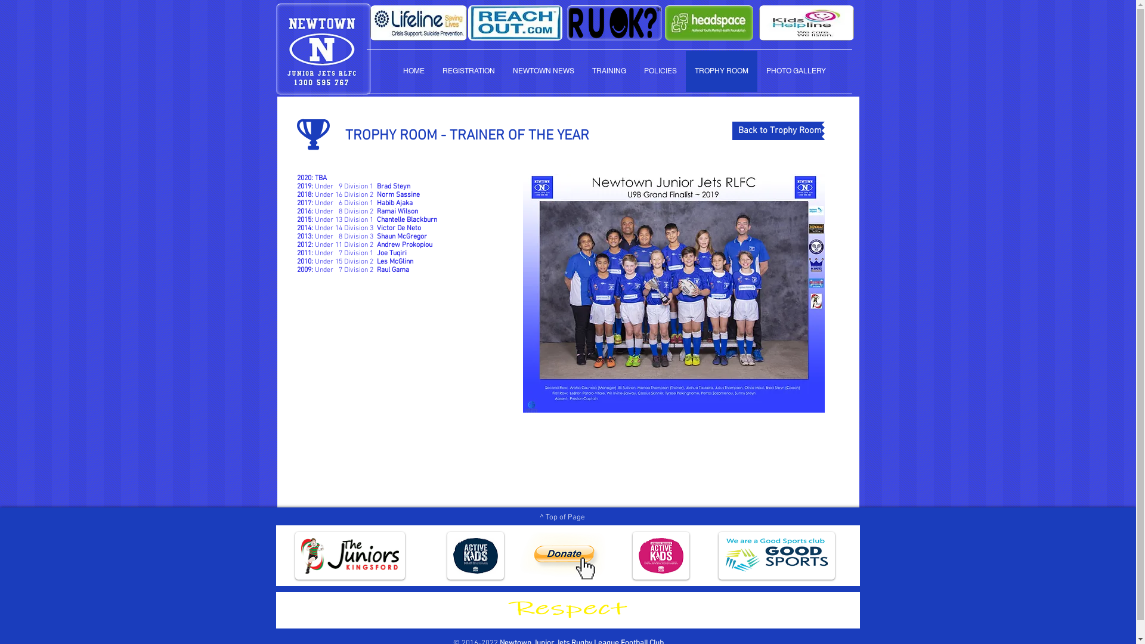 The width and height of the screenshot is (1145, 644). What do you see at coordinates (476, 556) in the screenshot?
I see `good sports club.png` at bounding box center [476, 556].